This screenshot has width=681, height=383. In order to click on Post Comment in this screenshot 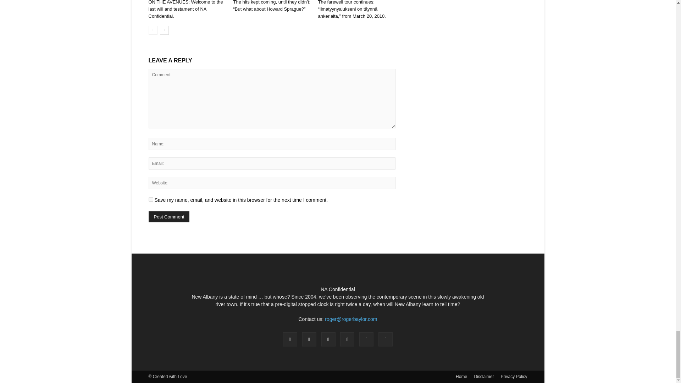, I will do `click(169, 217)`.